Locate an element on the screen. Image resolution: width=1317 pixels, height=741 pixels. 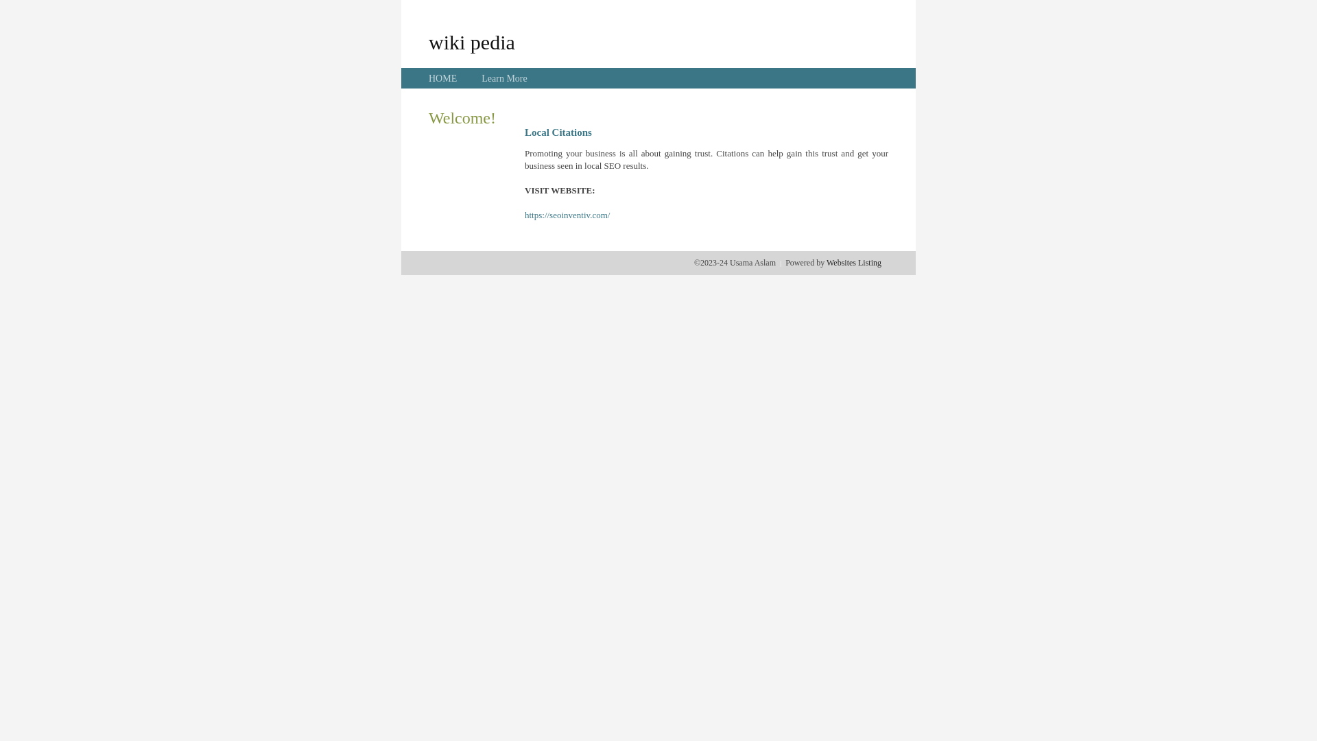
https://seoinventiv.com/ is located at coordinates (567, 215).